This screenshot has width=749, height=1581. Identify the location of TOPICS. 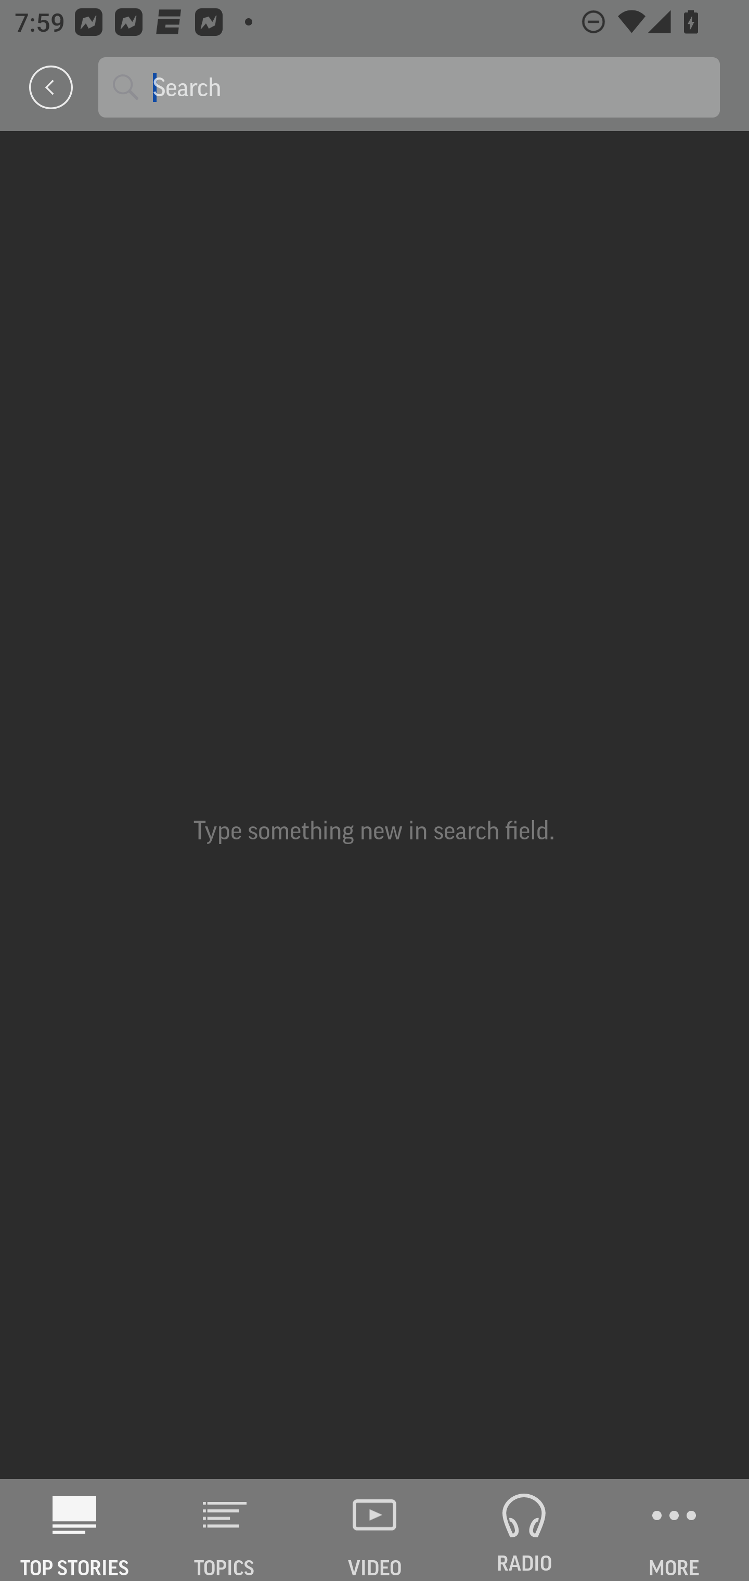
(225, 1530).